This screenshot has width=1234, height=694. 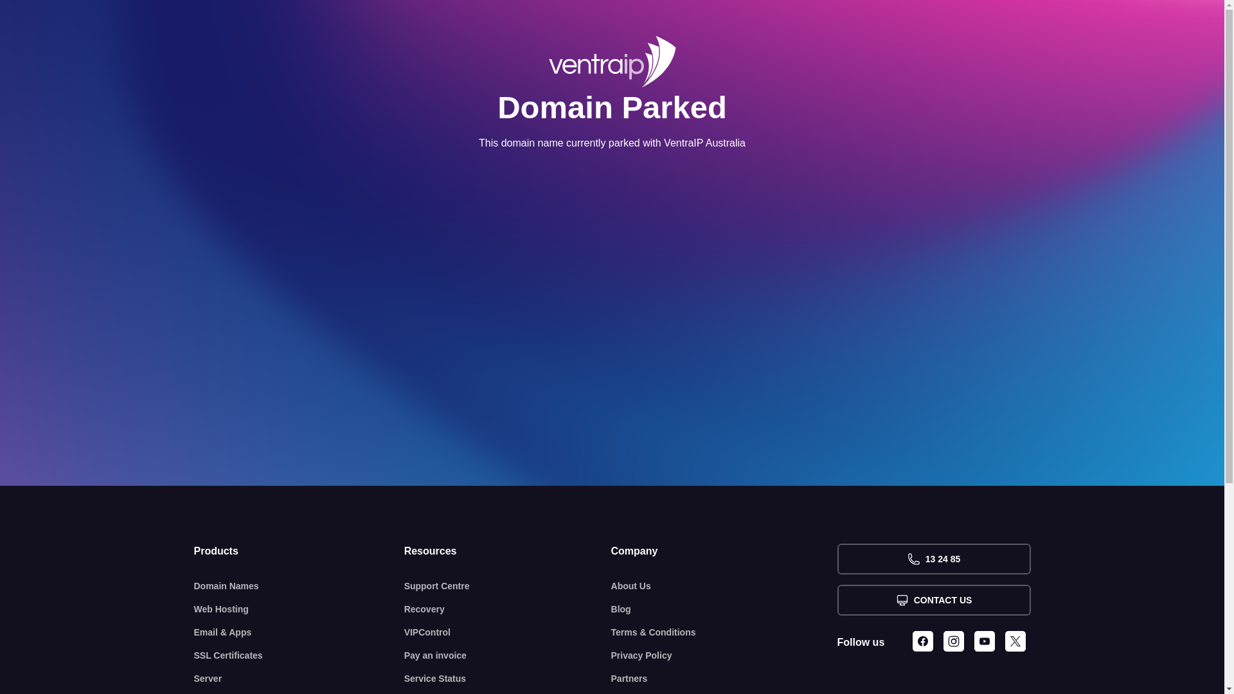 I want to click on Email & Apps, so click(x=300, y=632).